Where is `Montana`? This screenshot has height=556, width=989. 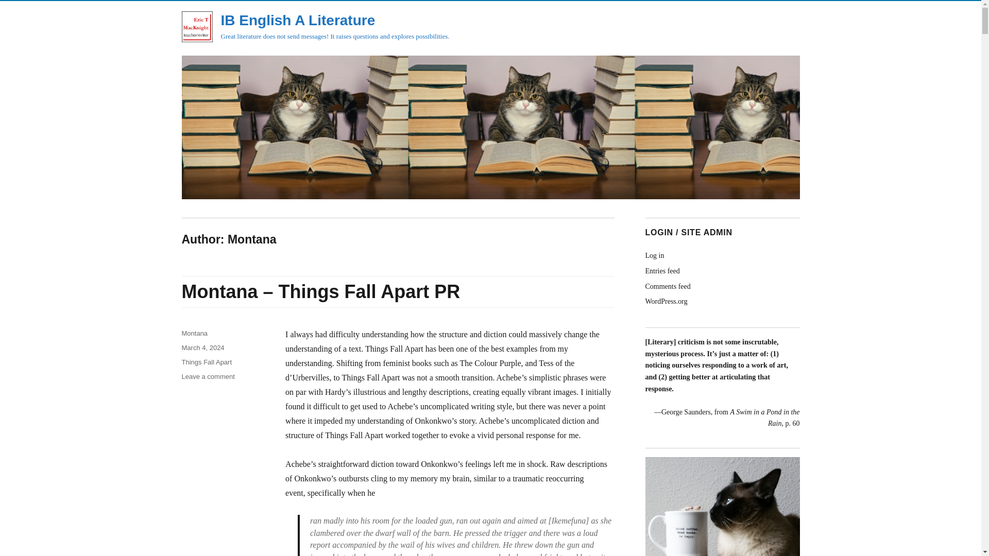 Montana is located at coordinates (194, 333).